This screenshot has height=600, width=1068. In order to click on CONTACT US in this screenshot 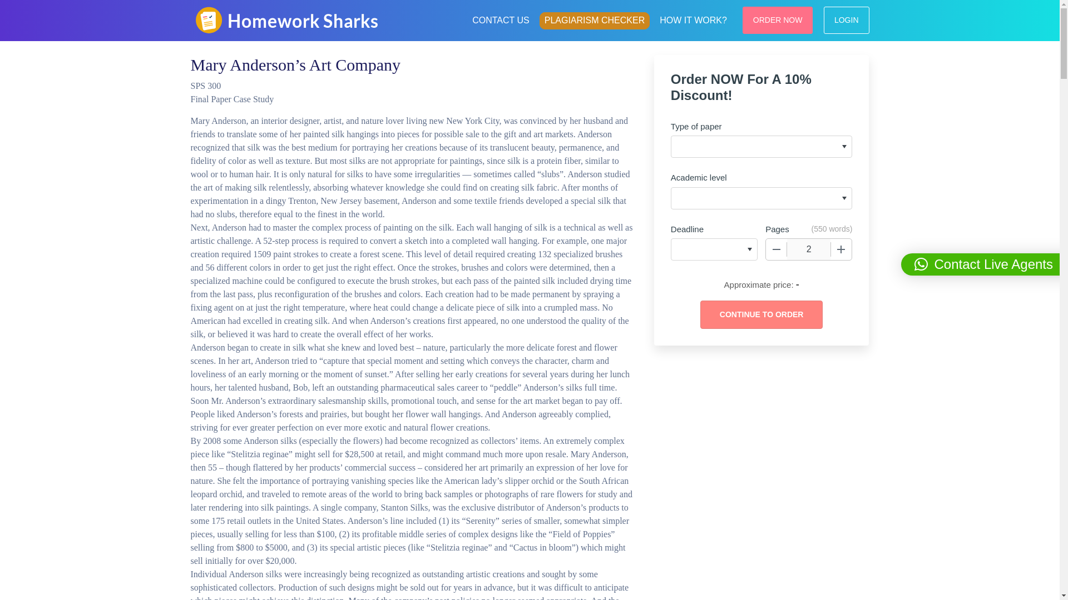, I will do `click(501, 19)`.